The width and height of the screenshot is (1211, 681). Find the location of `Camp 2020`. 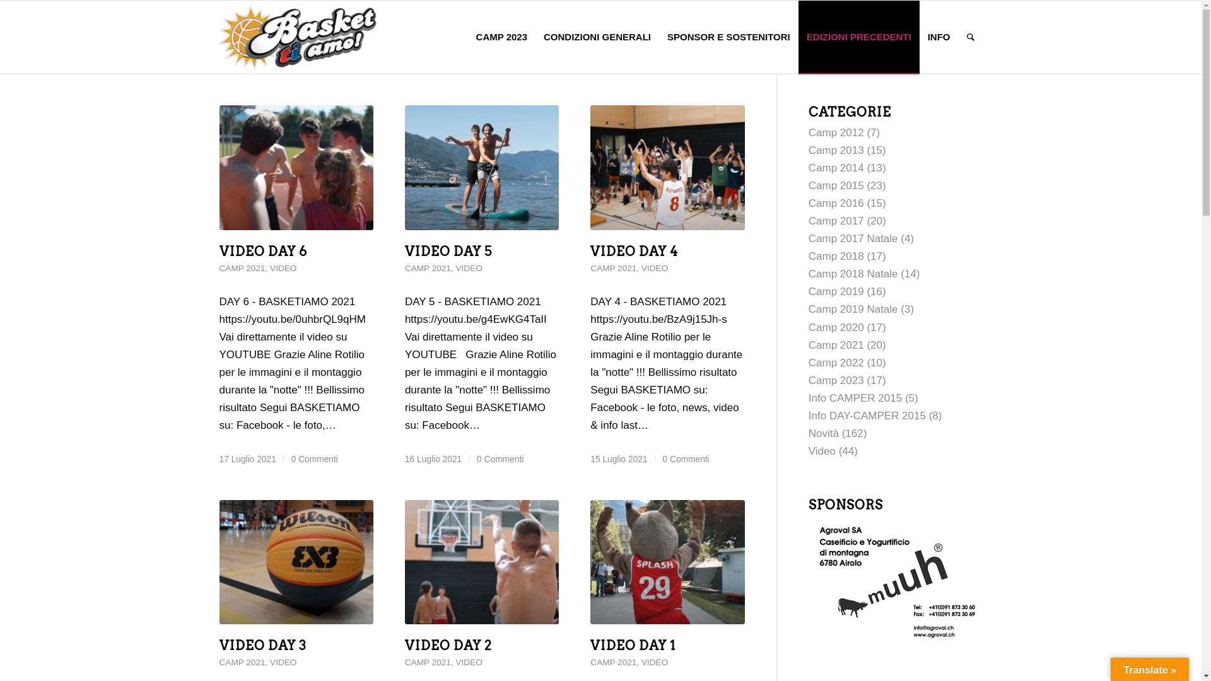

Camp 2020 is located at coordinates (836, 328).